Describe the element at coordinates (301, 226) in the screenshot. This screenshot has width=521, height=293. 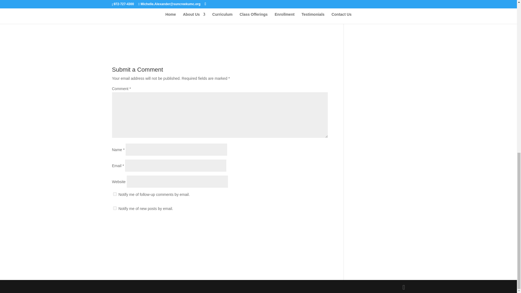
I see `Submit Comment` at that location.